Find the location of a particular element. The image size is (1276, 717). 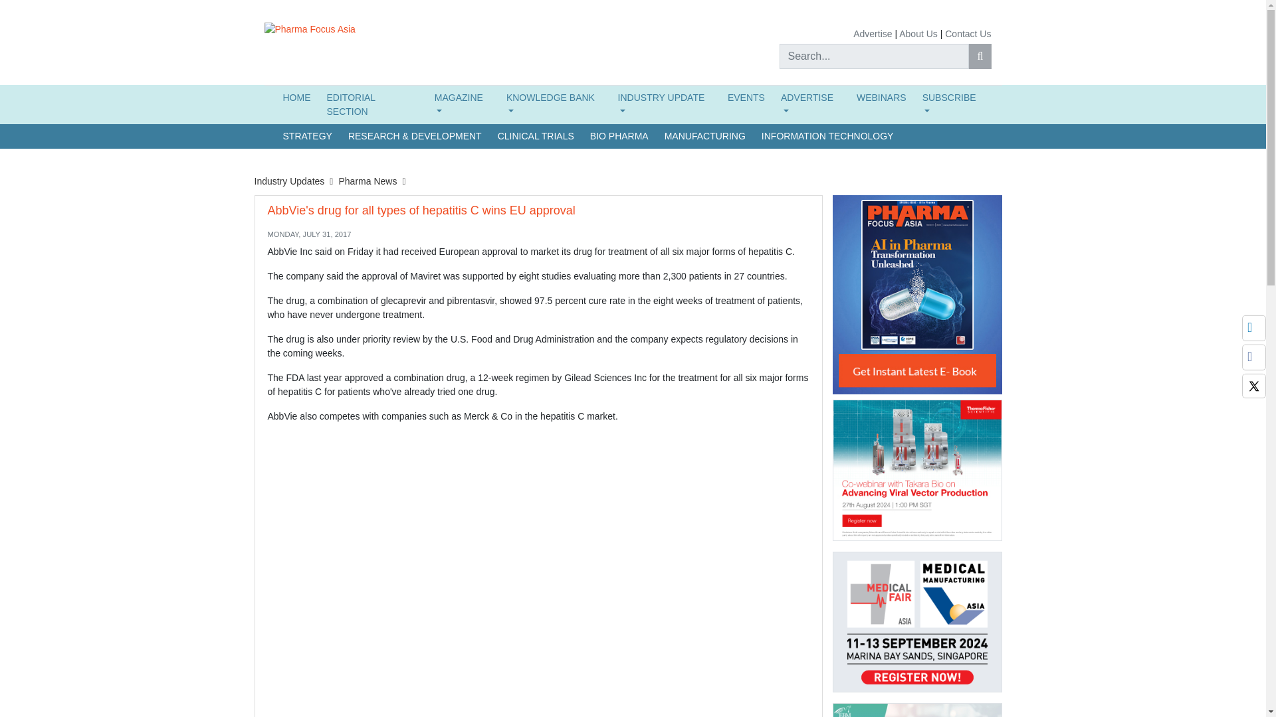

WEBINARS is located at coordinates (881, 98).